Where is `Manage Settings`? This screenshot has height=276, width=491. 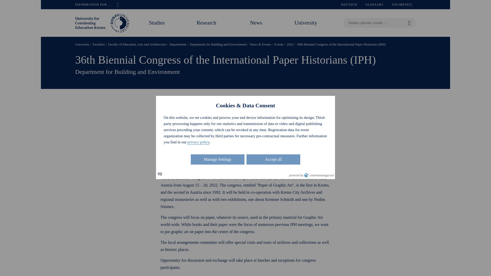 Manage Settings is located at coordinates (218, 159).